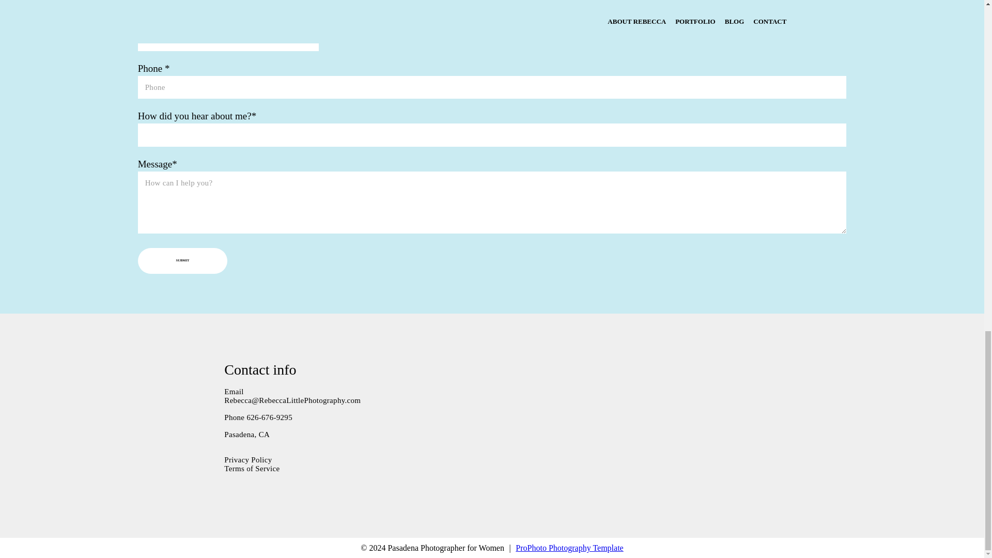  What do you see at coordinates (248, 460) in the screenshot?
I see `Privacy Policy` at bounding box center [248, 460].